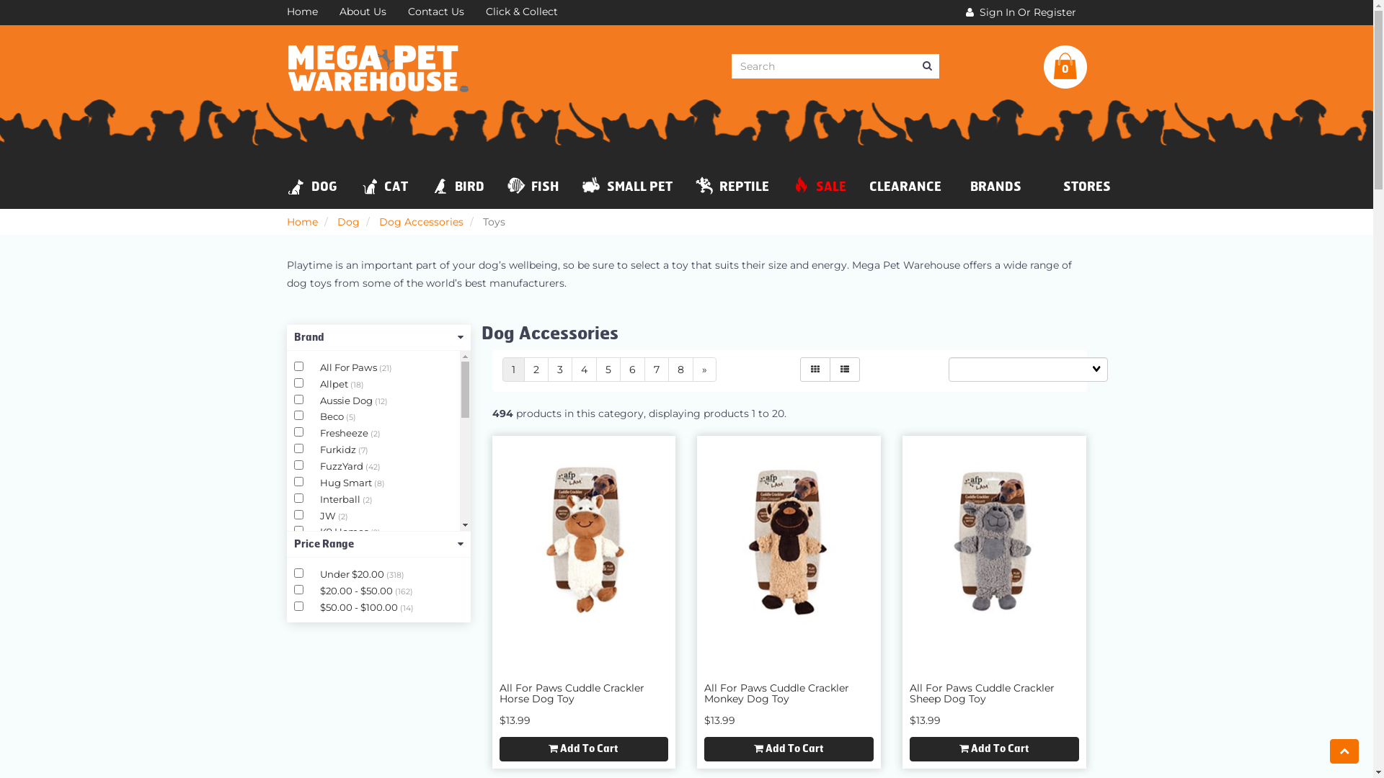  What do you see at coordinates (789, 545) in the screenshot?
I see `All For Paws Cuddle Crackler Monkey Dog Toy` at bounding box center [789, 545].